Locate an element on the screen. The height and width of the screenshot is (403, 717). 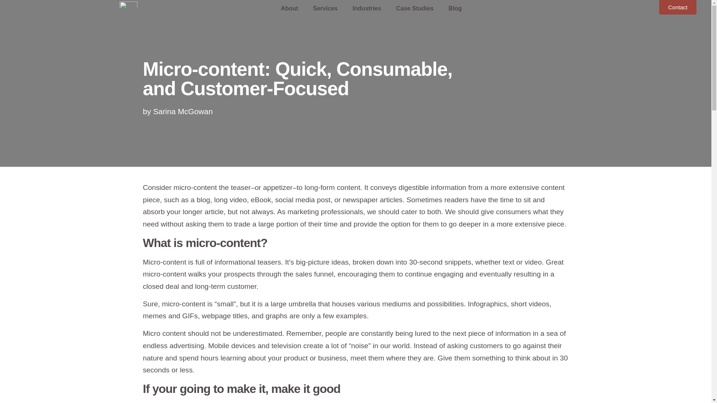
About is located at coordinates (289, 9).